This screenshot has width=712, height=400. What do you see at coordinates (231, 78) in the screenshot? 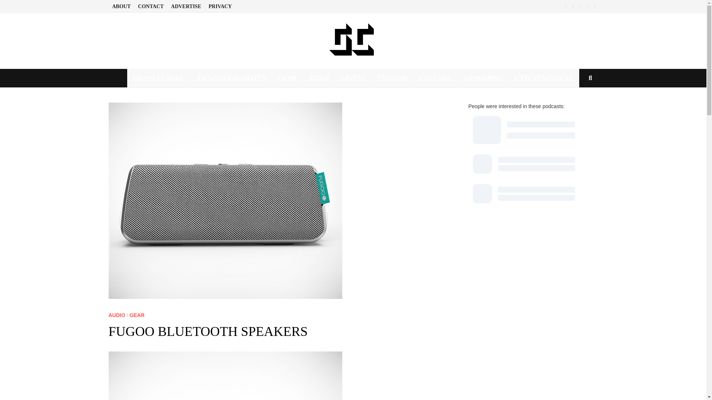
I see `AMAZON FAVORITES` at bounding box center [231, 78].